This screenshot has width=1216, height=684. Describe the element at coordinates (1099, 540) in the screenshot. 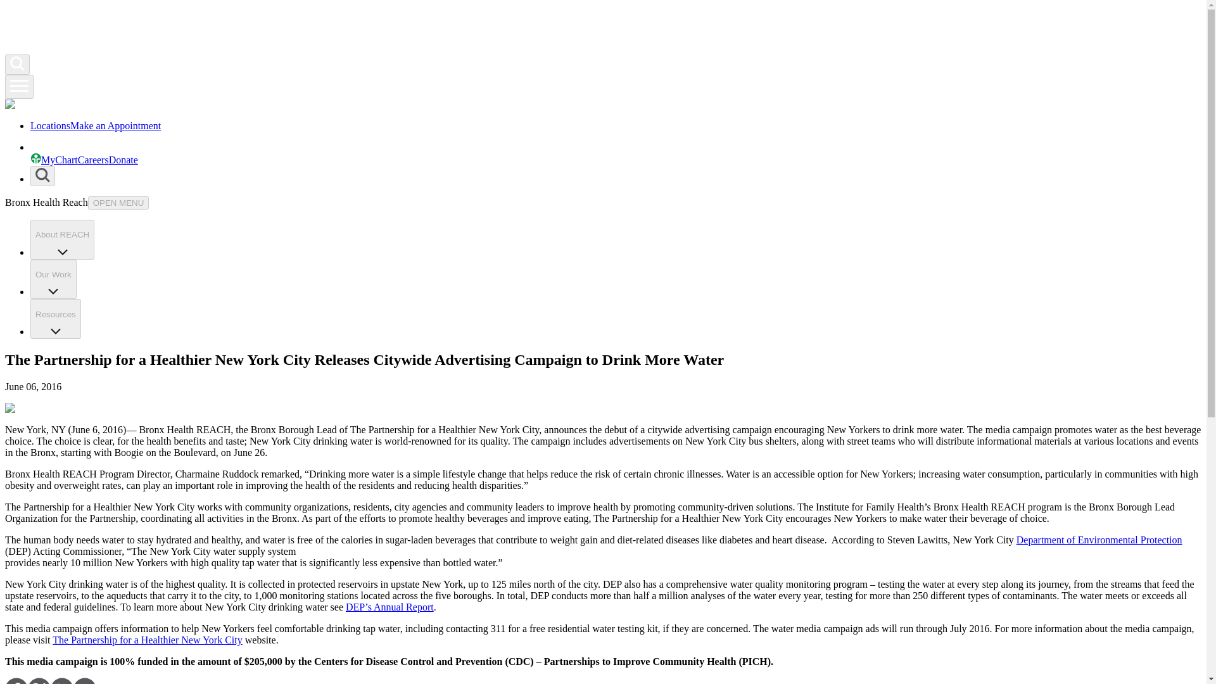

I see `Department of Environmental Protection` at that location.